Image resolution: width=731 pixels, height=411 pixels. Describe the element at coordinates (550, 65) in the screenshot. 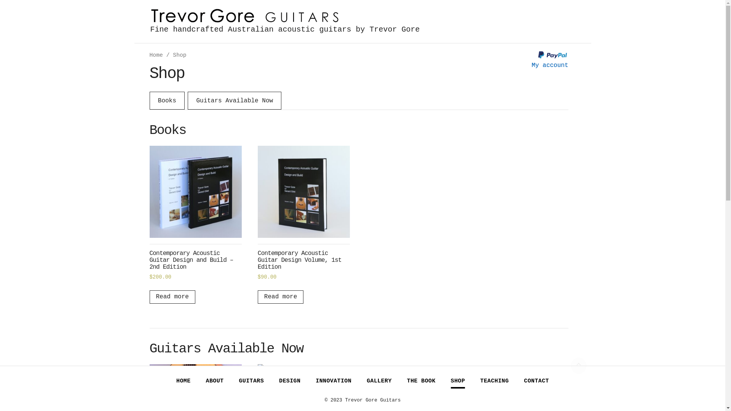

I see `My account` at that location.